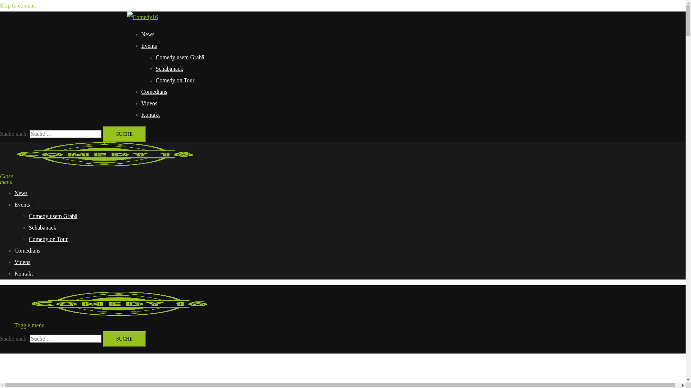 This screenshot has width=691, height=388. I want to click on Kontakt, so click(24, 274).